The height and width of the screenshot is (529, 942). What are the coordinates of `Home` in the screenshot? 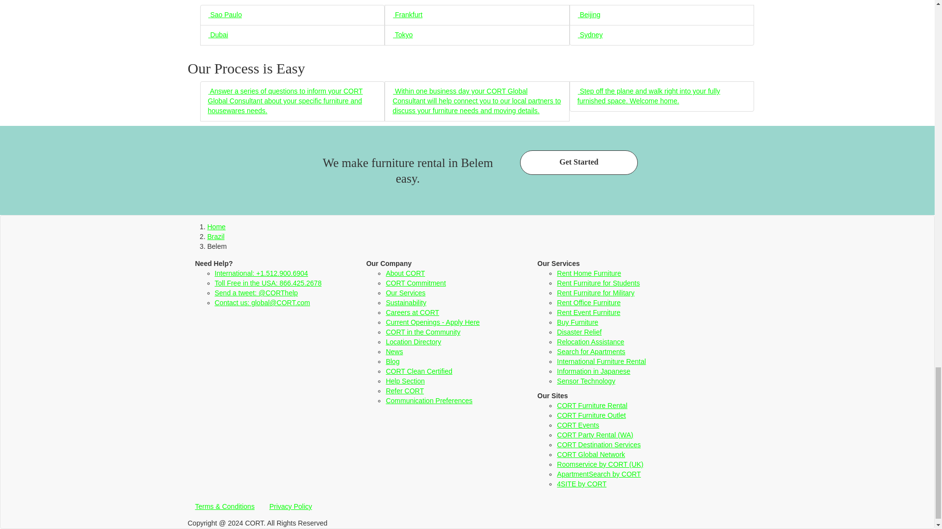 It's located at (216, 226).